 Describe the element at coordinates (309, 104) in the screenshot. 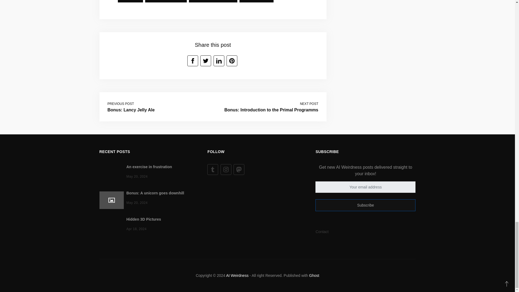

I see `NEXT POST` at that location.